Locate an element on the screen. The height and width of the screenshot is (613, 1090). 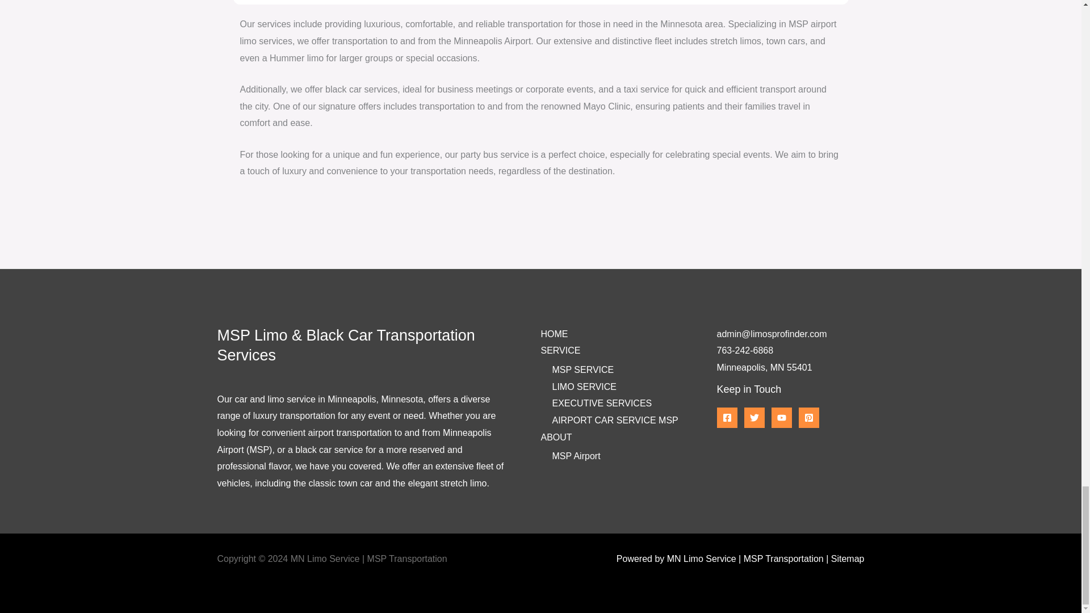
AIRPORT CAR SERVICE MSP is located at coordinates (614, 420).